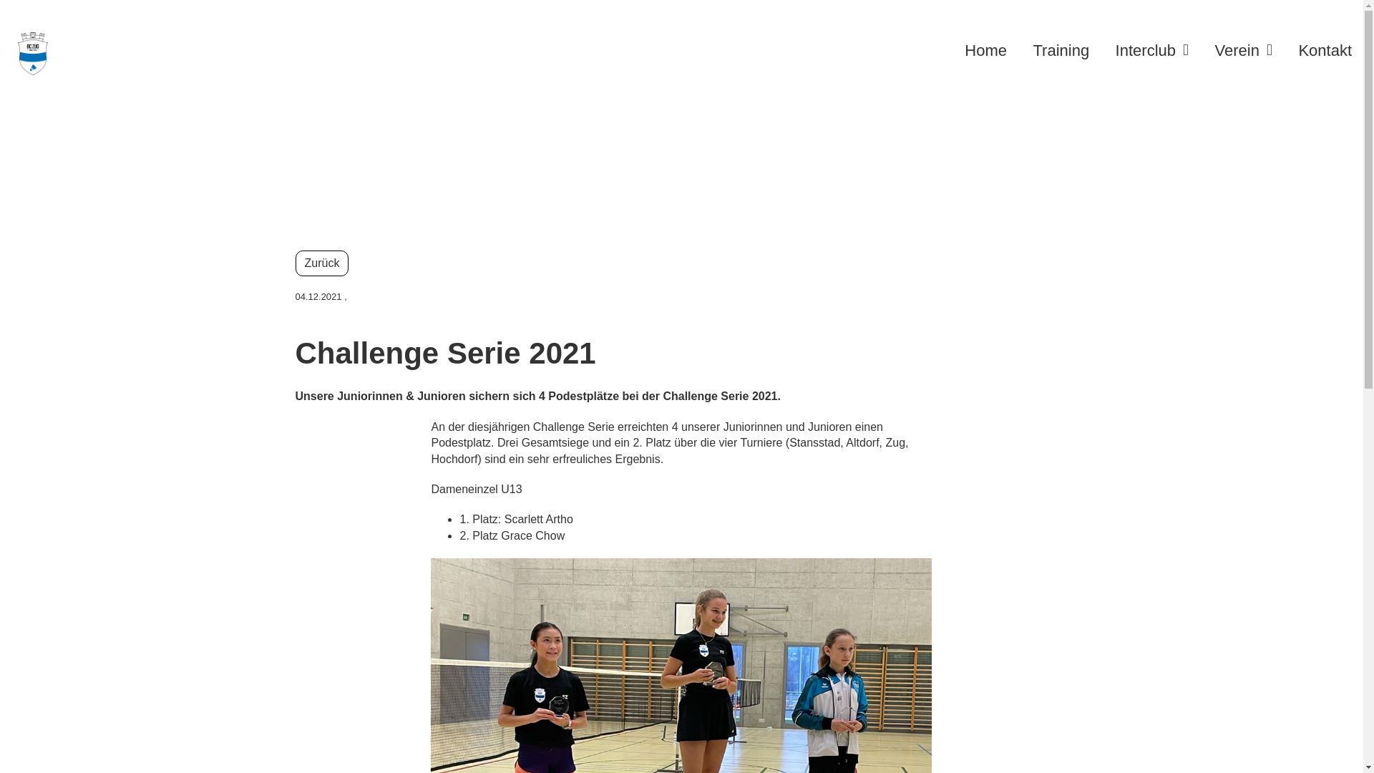  I want to click on Interclub, so click(1152, 52).